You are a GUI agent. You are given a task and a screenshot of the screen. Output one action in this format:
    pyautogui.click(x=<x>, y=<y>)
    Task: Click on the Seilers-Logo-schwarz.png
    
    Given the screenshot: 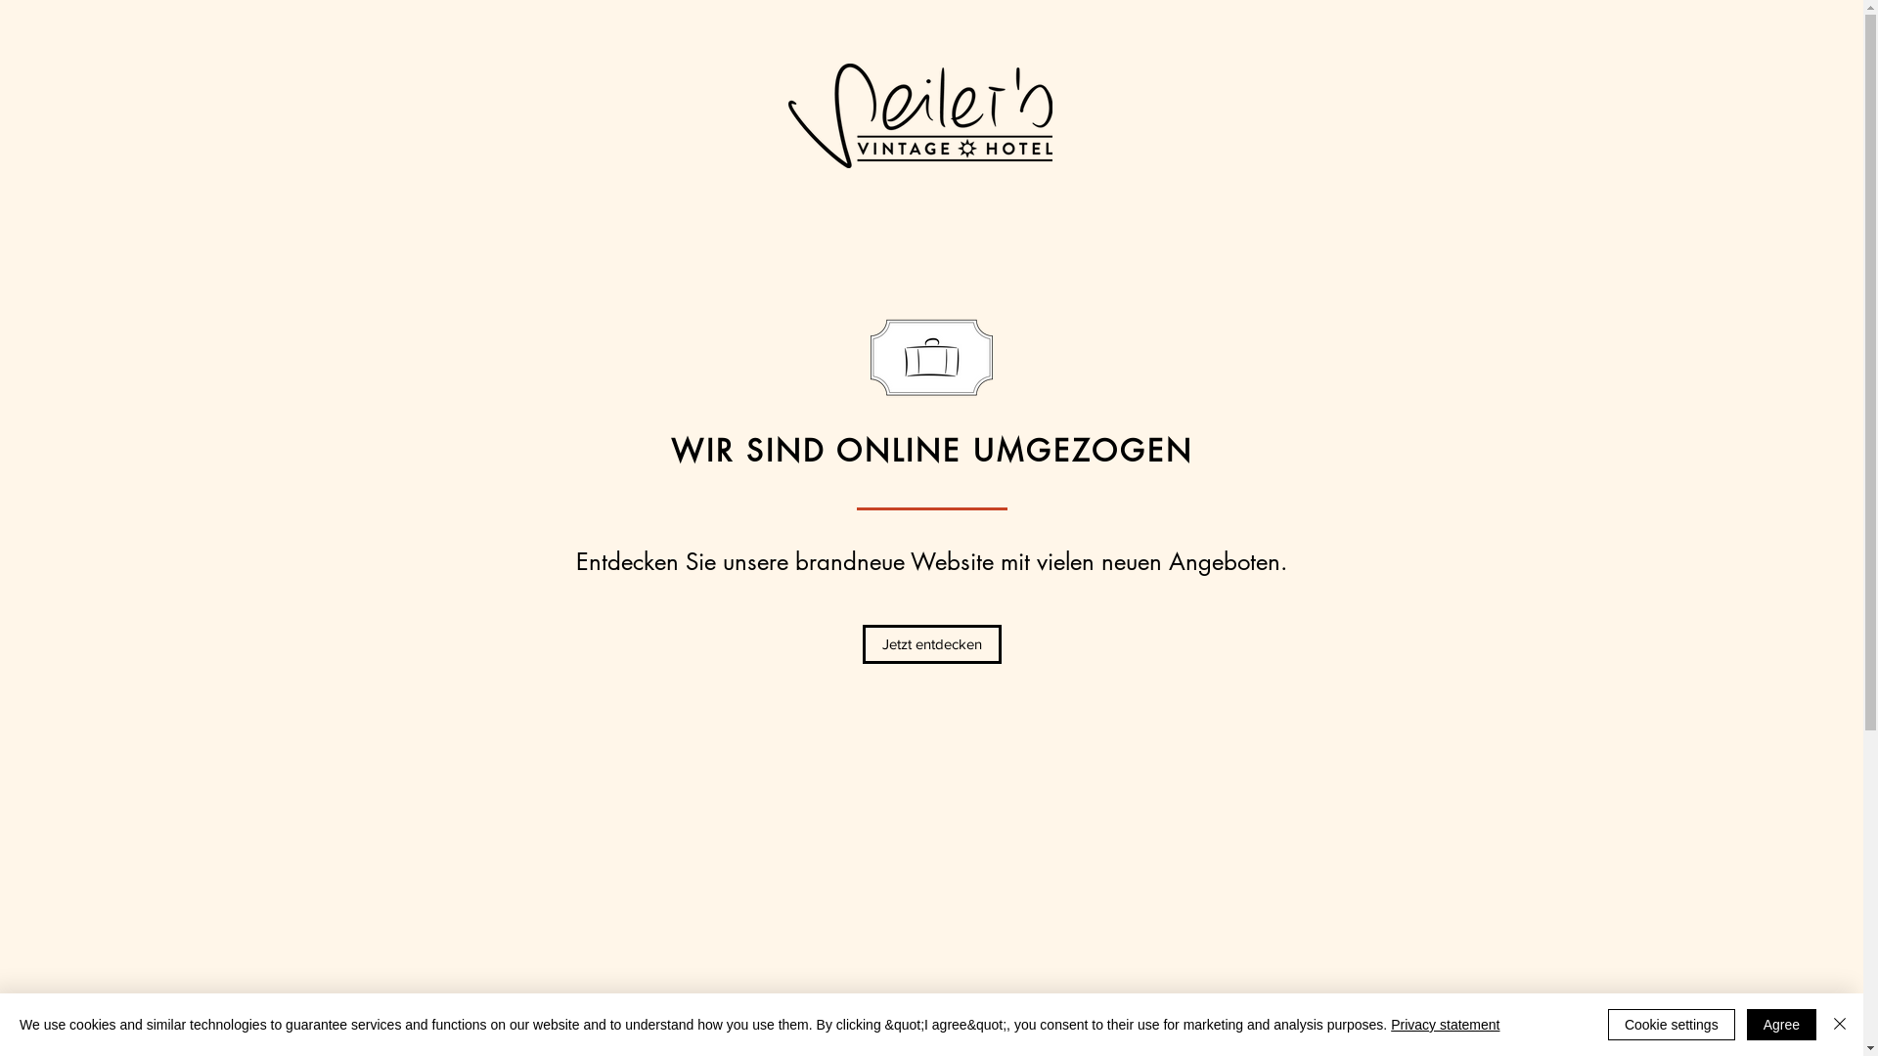 What is the action you would take?
    pyautogui.click(x=920, y=115)
    